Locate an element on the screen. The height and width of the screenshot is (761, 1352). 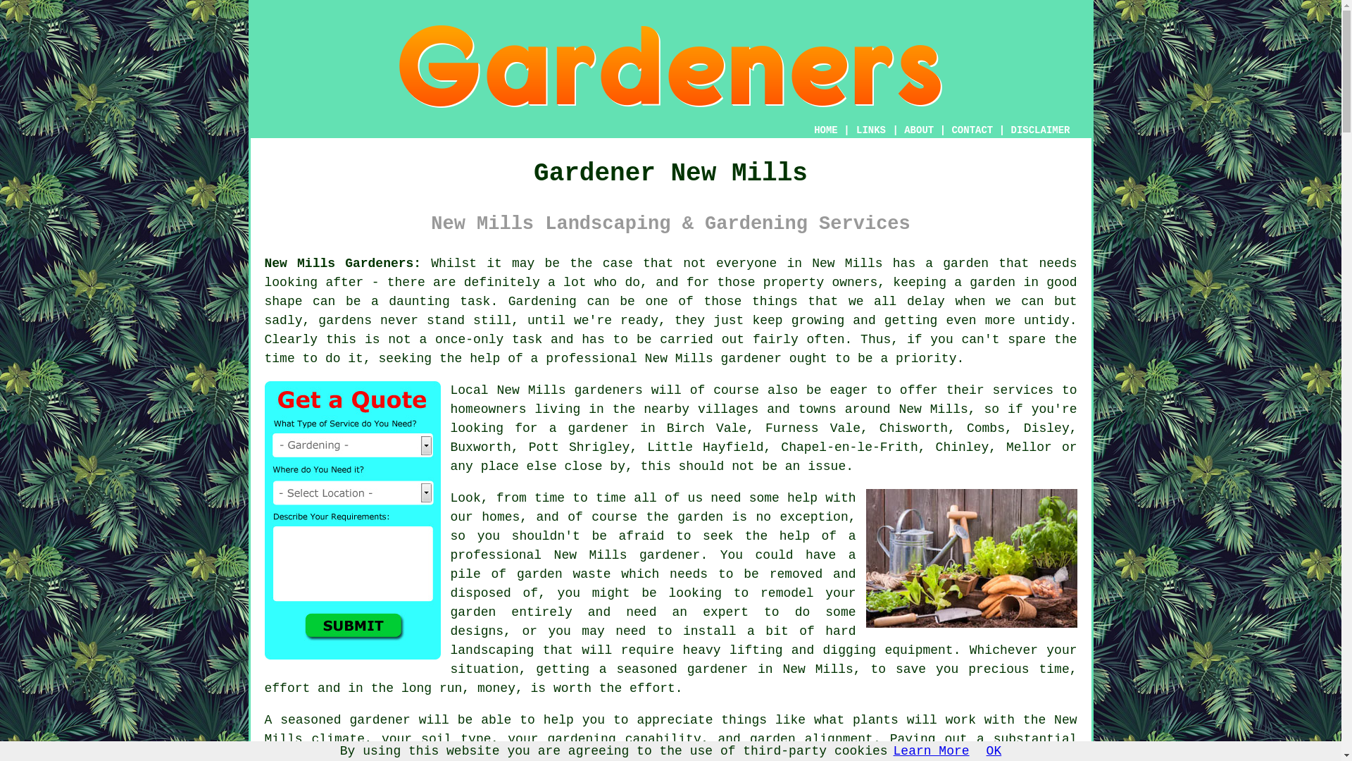
gardener is located at coordinates (717, 669).